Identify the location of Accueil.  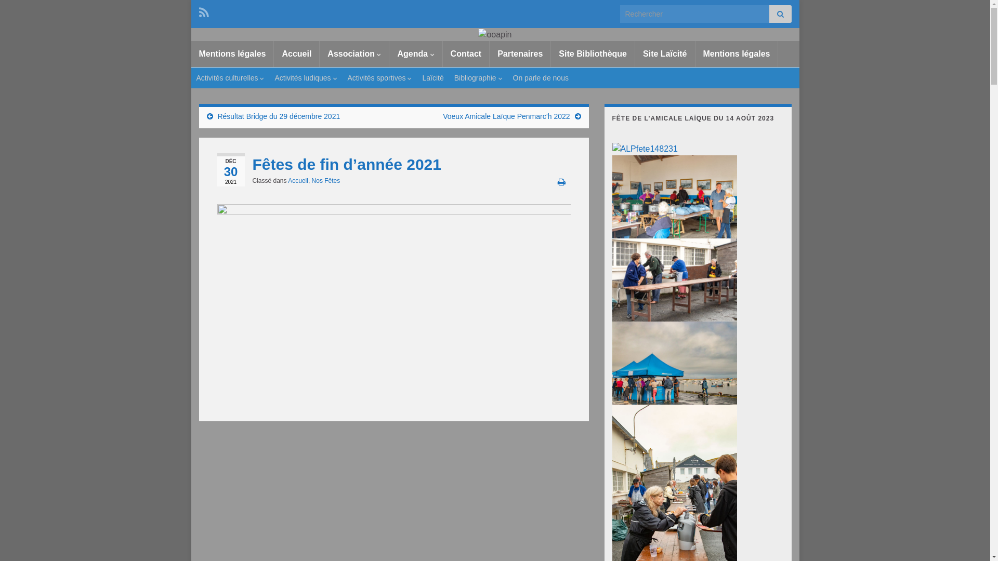
(298, 181).